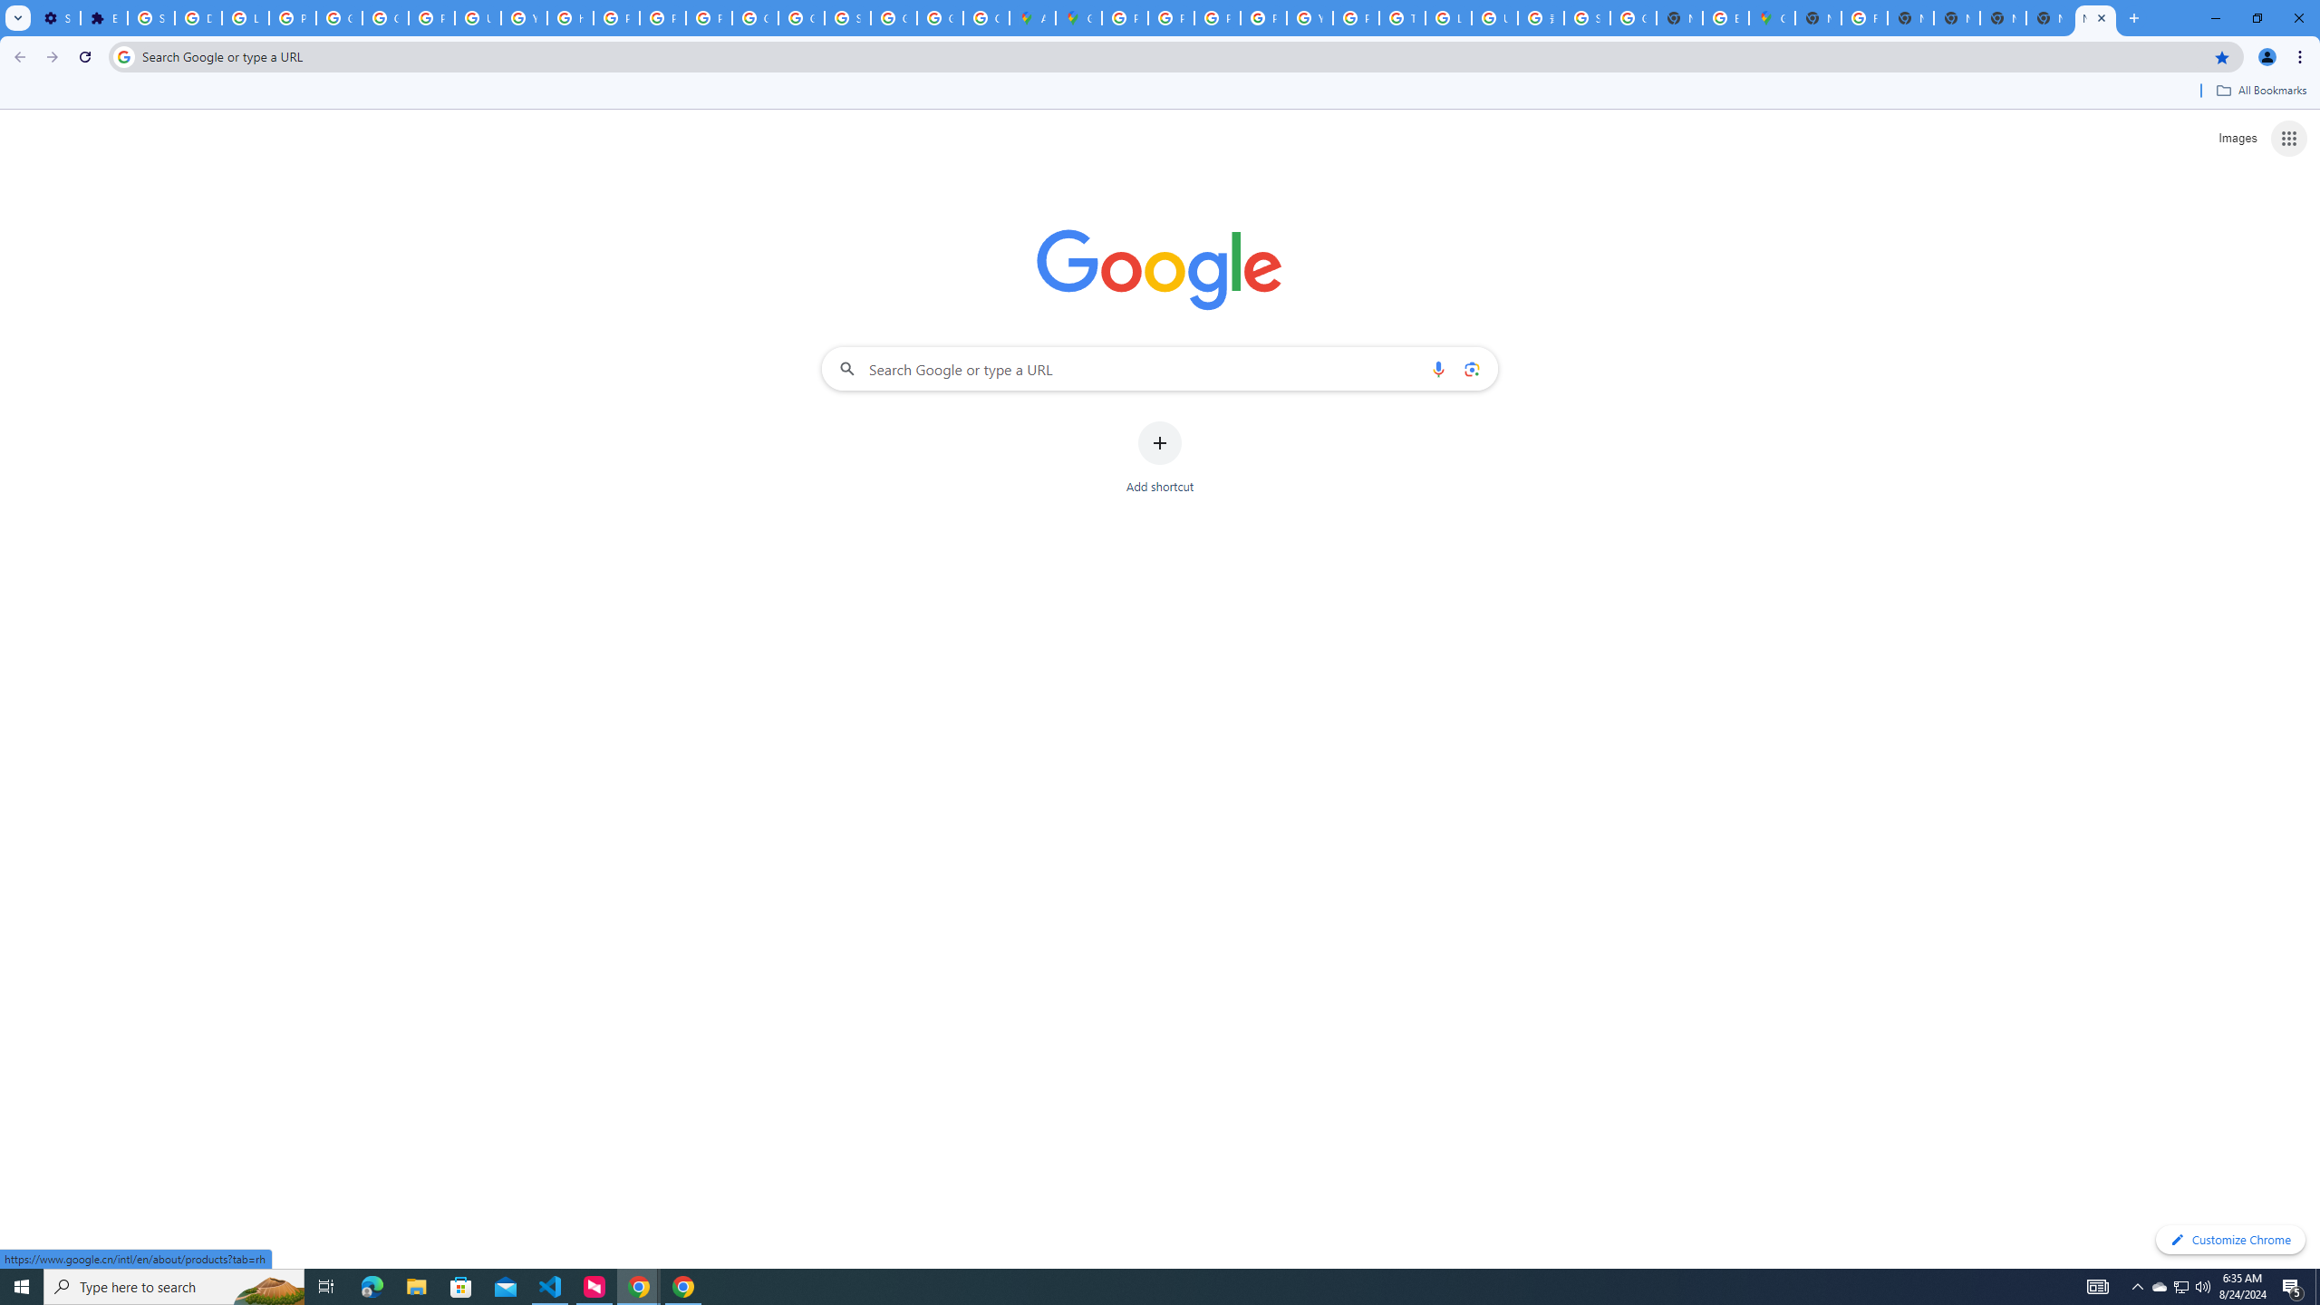 This screenshot has height=1305, width=2320. I want to click on Tips & tricks for Chrome - Google Chrome Help, so click(1402, 18).